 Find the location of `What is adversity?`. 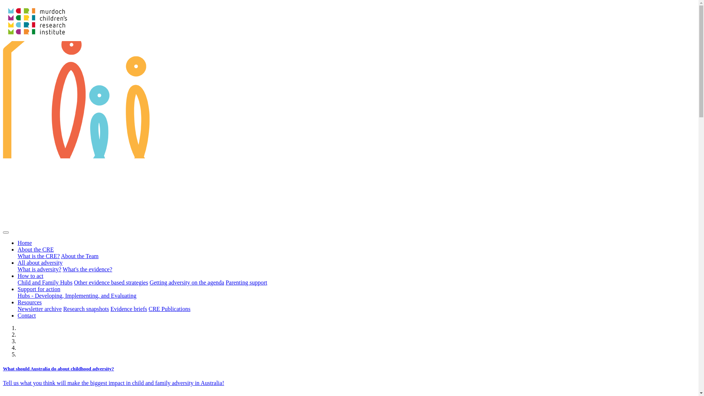

What is adversity? is located at coordinates (40, 269).